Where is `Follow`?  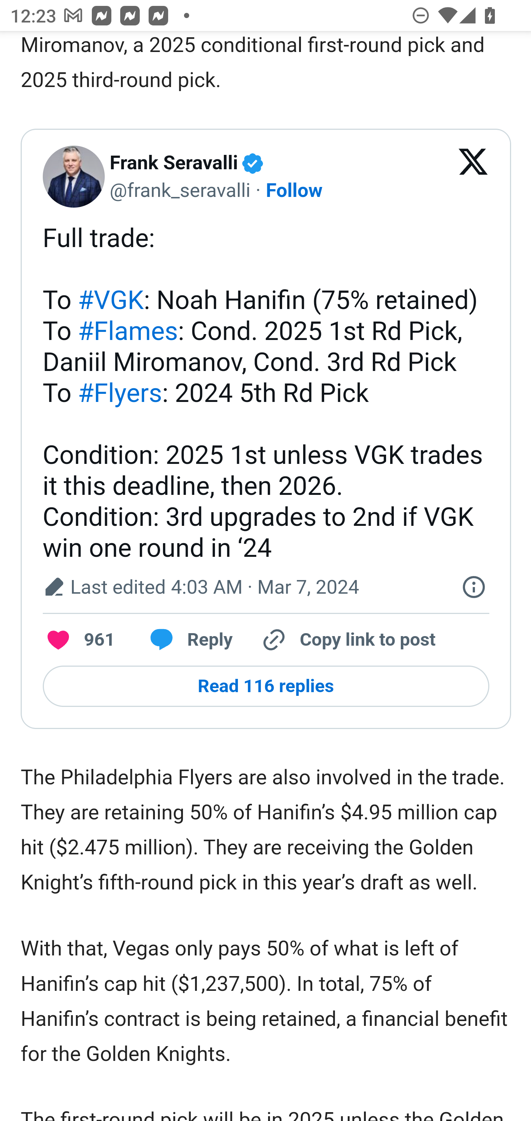
Follow is located at coordinates (295, 190).